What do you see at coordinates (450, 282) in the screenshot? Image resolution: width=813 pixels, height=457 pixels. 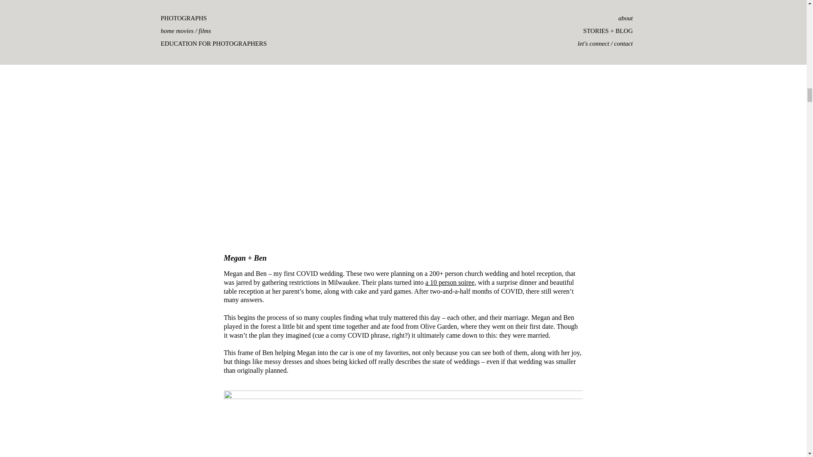 I see `a 10 person soiree` at bounding box center [450, 282].